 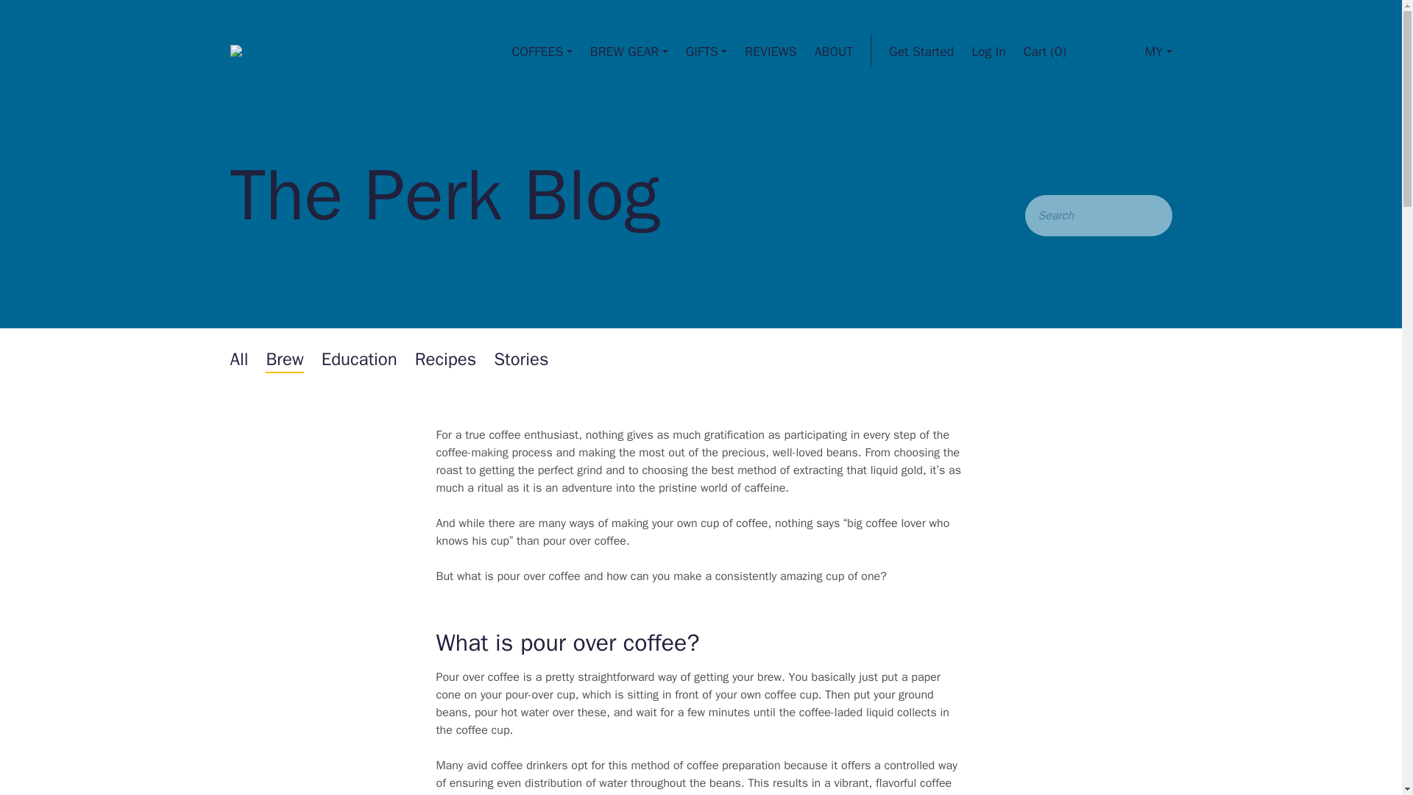 I want to click on MY, so click(x=1145, y=51).